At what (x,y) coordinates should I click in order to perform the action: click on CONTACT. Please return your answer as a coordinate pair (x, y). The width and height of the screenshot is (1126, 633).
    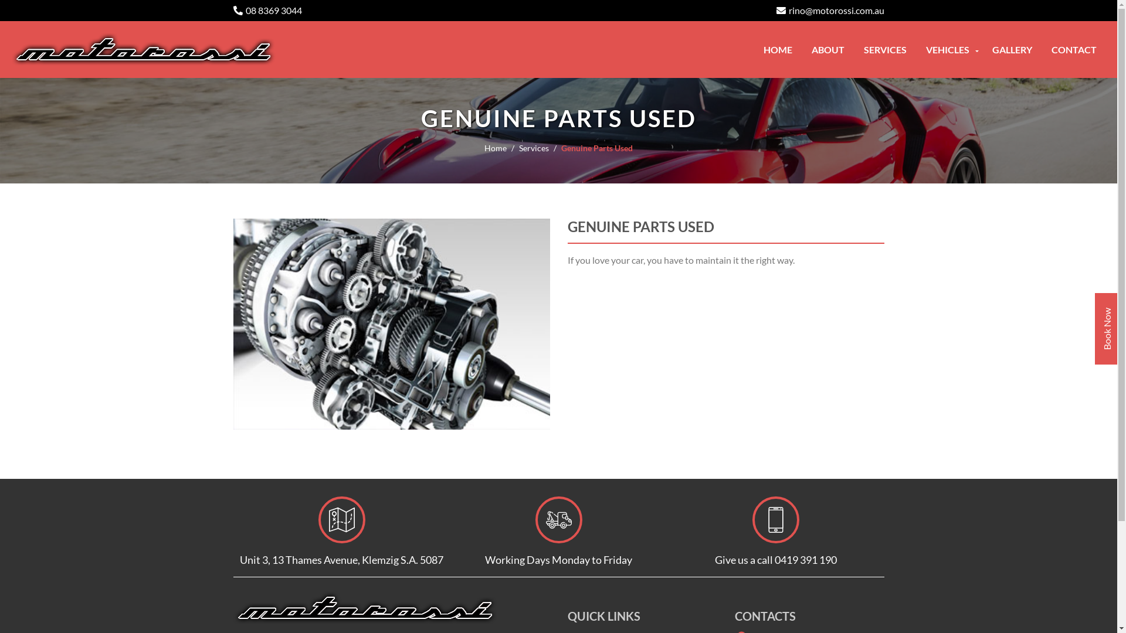
    Looking at the image, I should click on (1074, 49).